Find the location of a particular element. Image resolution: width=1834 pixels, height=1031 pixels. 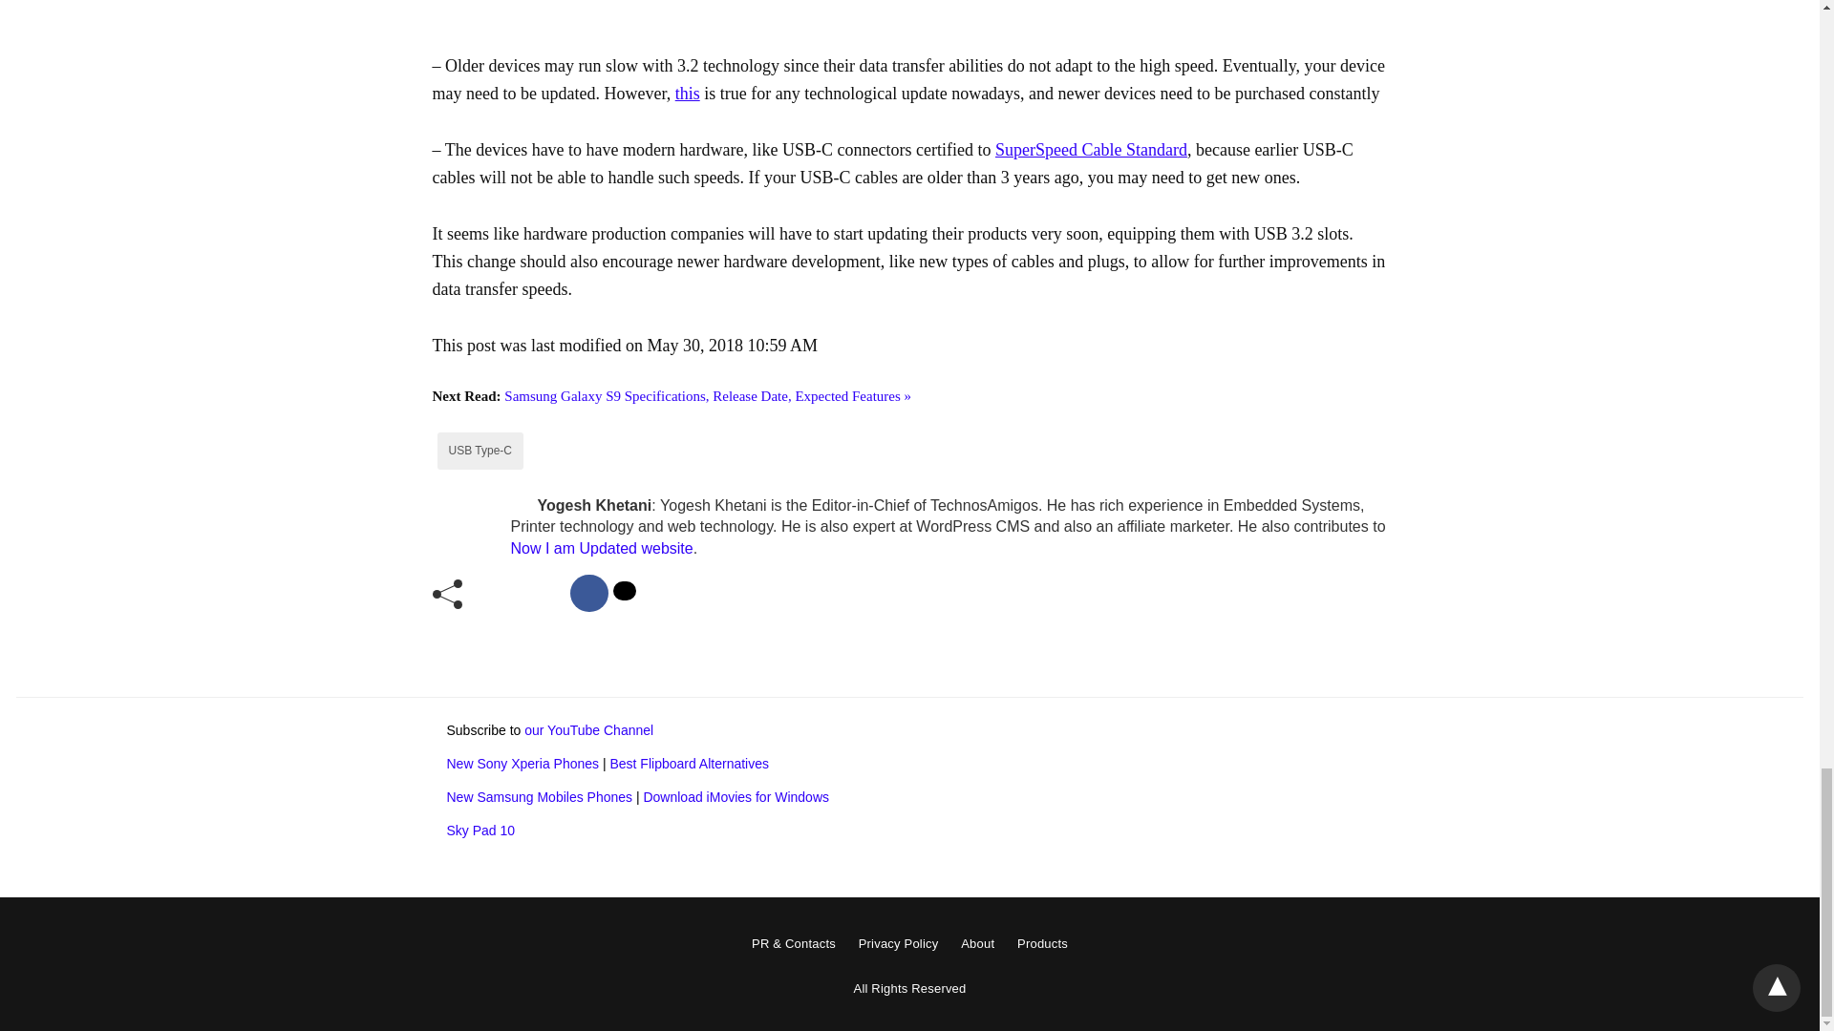

New Sony Xperia Phones is located at coordinates (523, 763).